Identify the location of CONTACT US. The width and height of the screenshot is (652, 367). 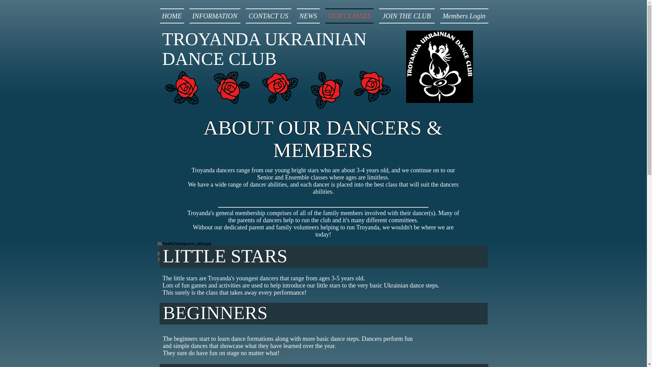
(268, 16).